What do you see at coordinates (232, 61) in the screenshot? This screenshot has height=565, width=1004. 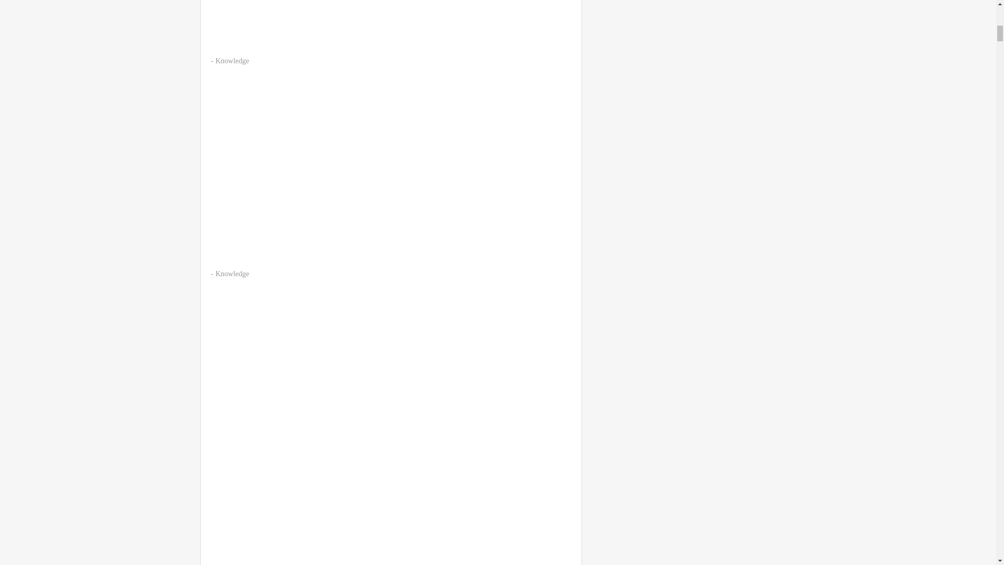 I see `Knowledge` at bounding box center [232, 61].